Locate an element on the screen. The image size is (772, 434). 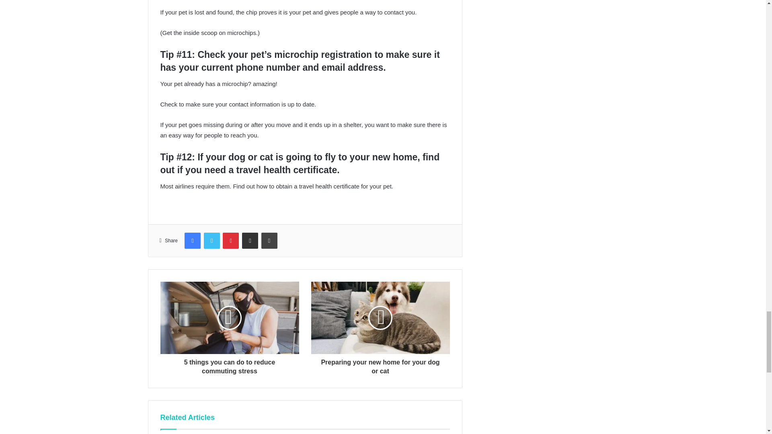
Twitter is located at coordinates (211, 240).